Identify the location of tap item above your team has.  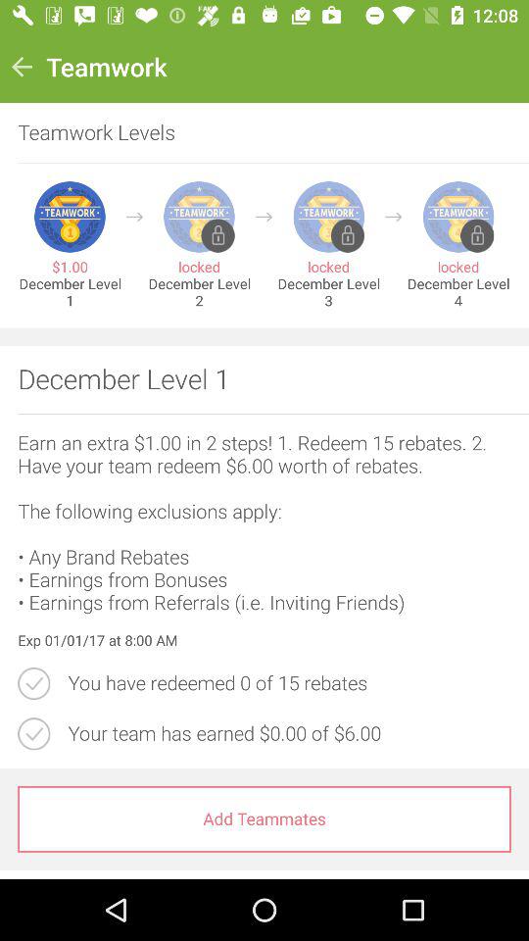
(289, 683).